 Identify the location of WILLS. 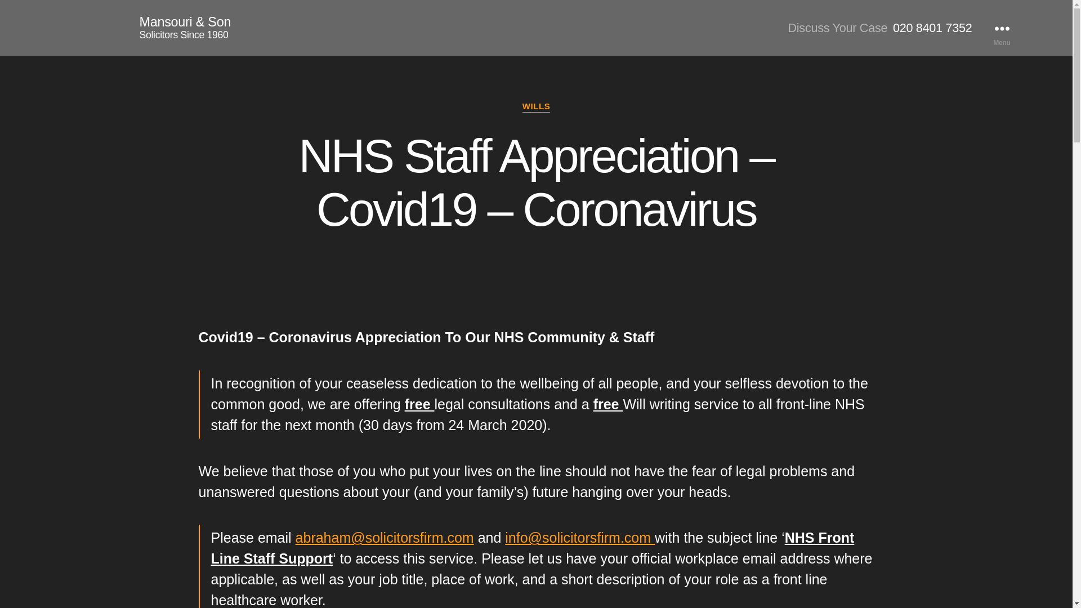
(536, 107).